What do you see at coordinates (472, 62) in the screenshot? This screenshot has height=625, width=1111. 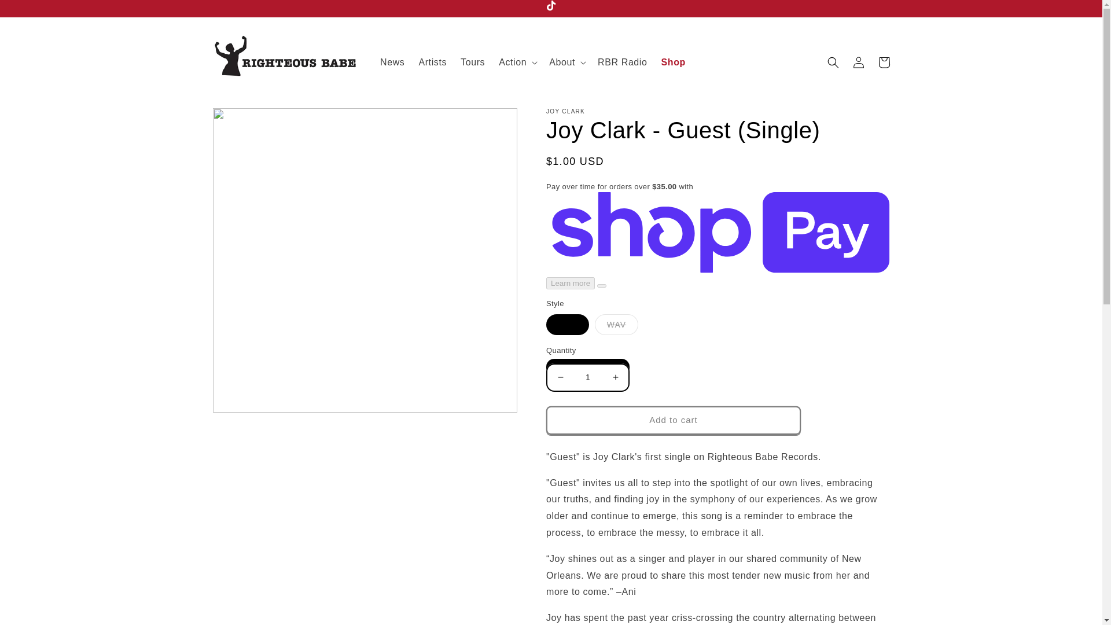 I see `Tours` at bounding box center [472, 62].